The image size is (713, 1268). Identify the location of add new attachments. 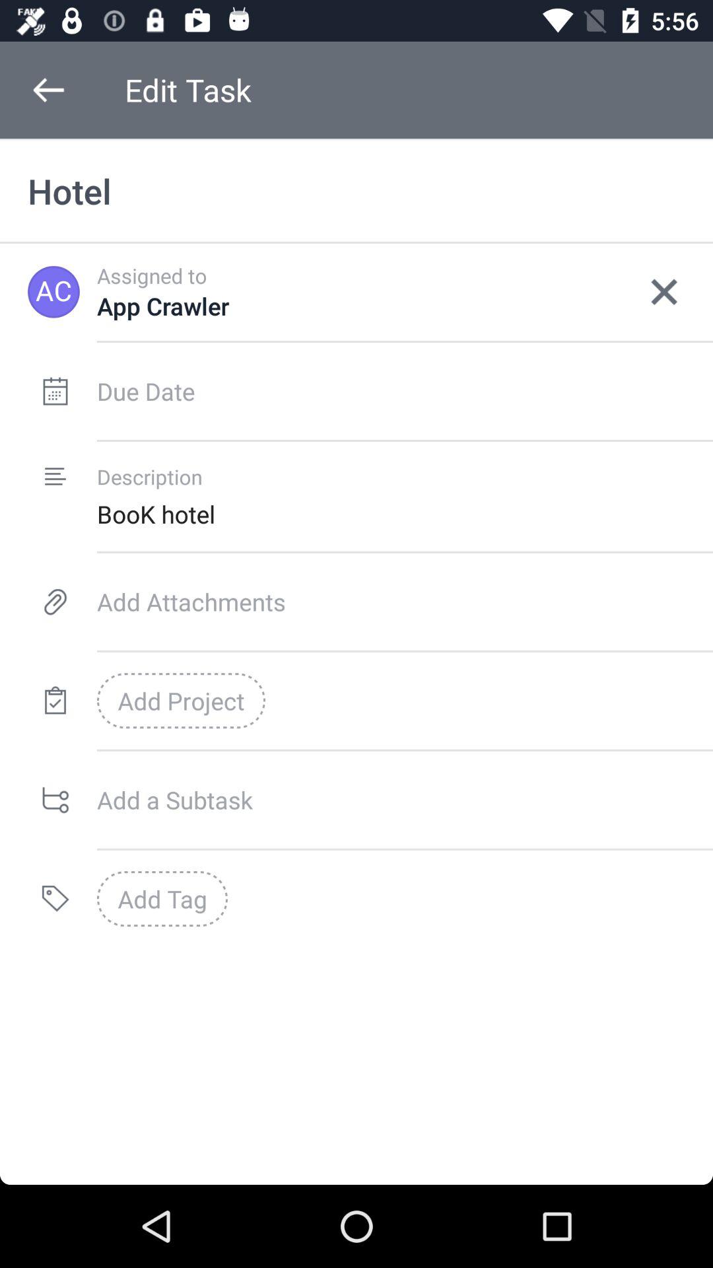
(405, 602).